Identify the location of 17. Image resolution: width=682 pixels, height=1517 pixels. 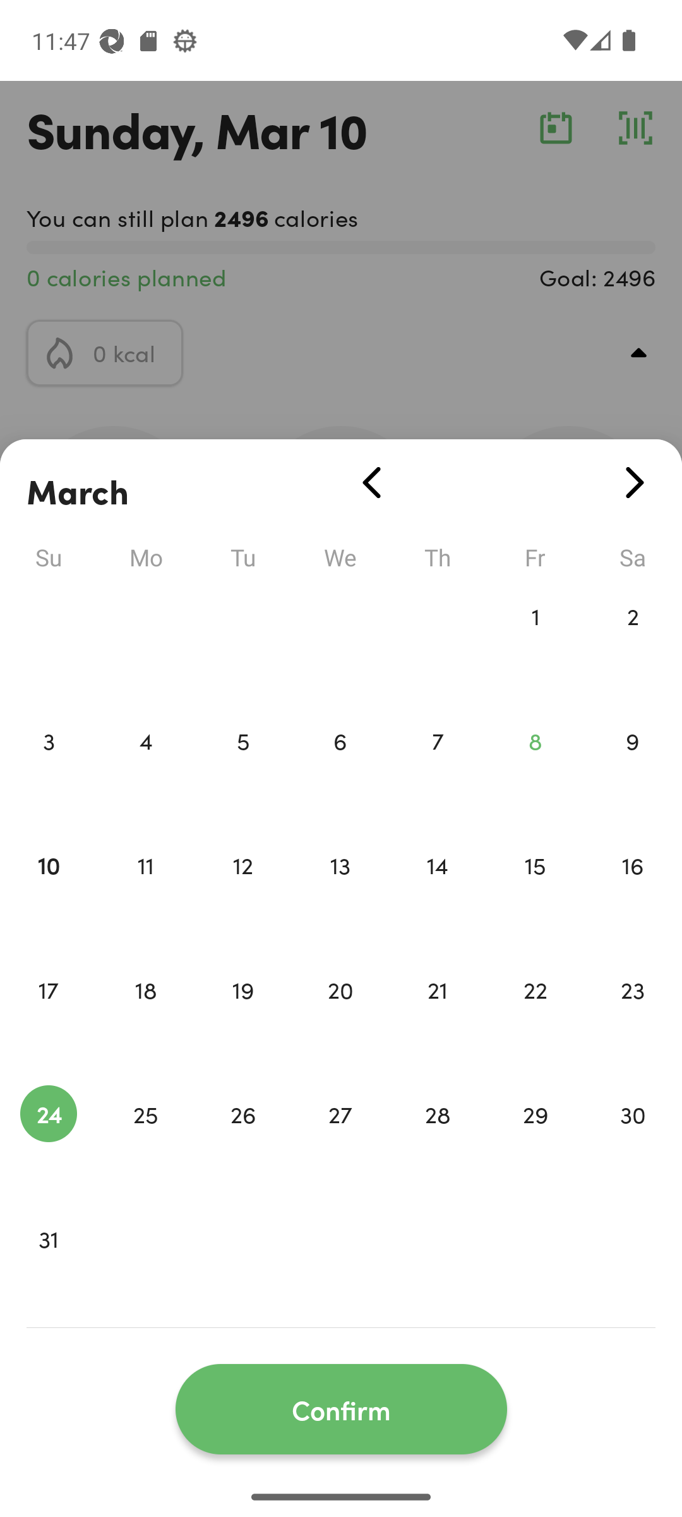
(49, 1016).